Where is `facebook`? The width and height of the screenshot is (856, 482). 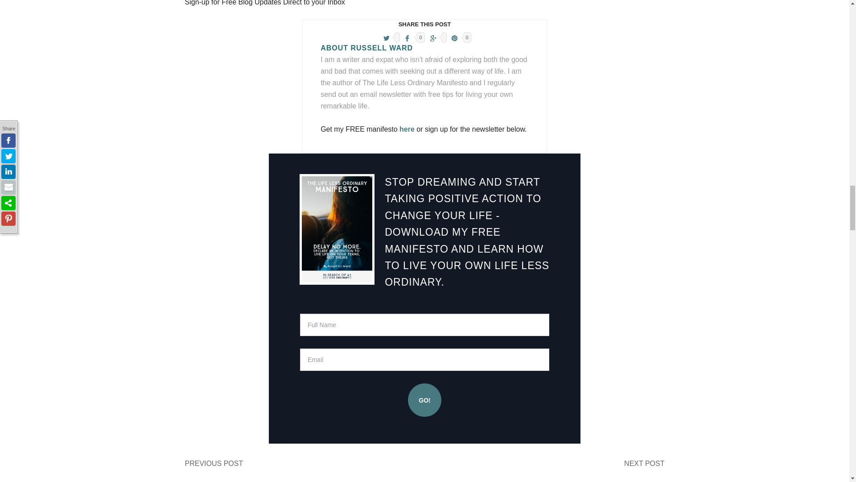 facebook is located at coordinates (407, 37).